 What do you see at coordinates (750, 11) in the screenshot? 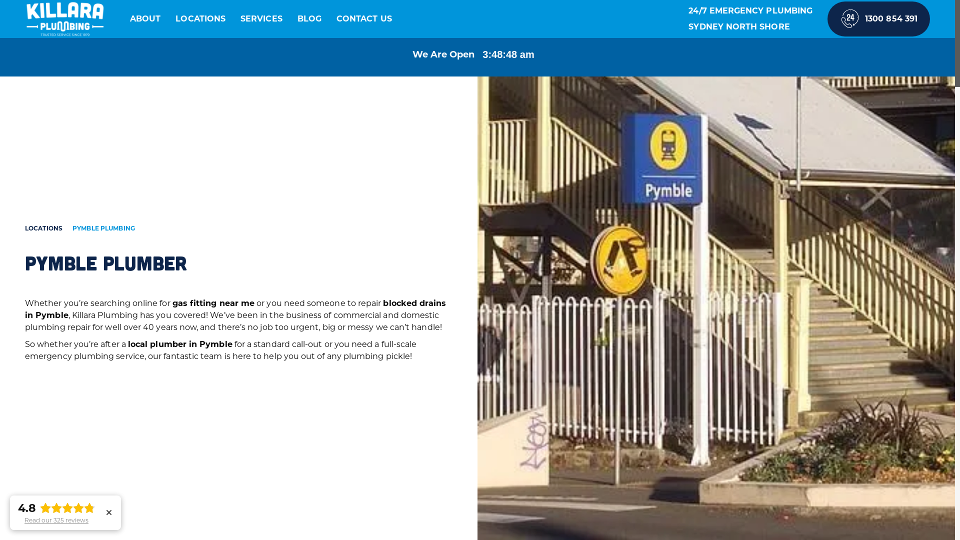
I see `24/7 EMERGENCY PLUMBING` at bounding box center [750, 11].